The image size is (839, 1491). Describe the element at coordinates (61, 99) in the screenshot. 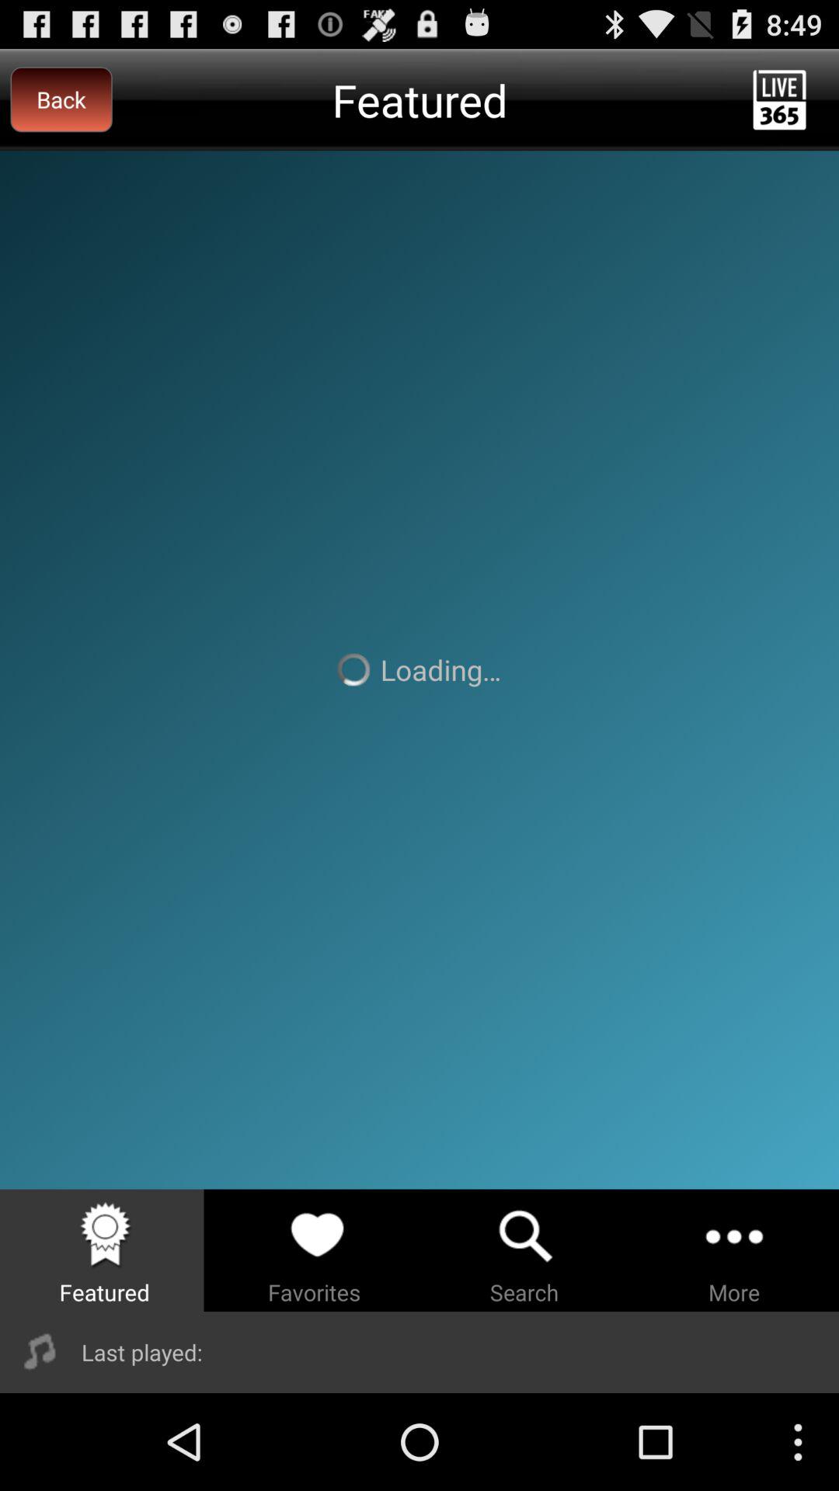

I see `jump to back item` at that location.